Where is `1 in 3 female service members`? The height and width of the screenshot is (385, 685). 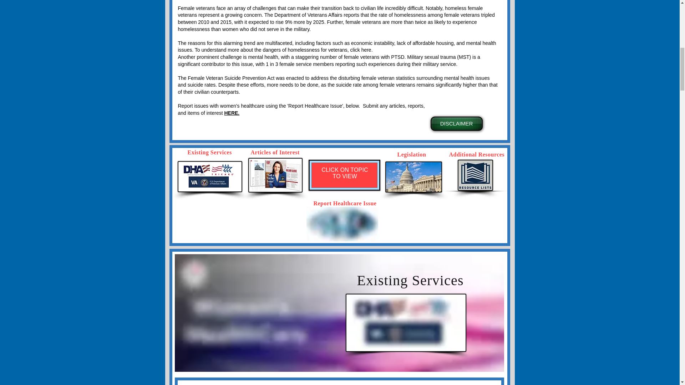 1 in 3 female service members is located at coordinates (300, 64).